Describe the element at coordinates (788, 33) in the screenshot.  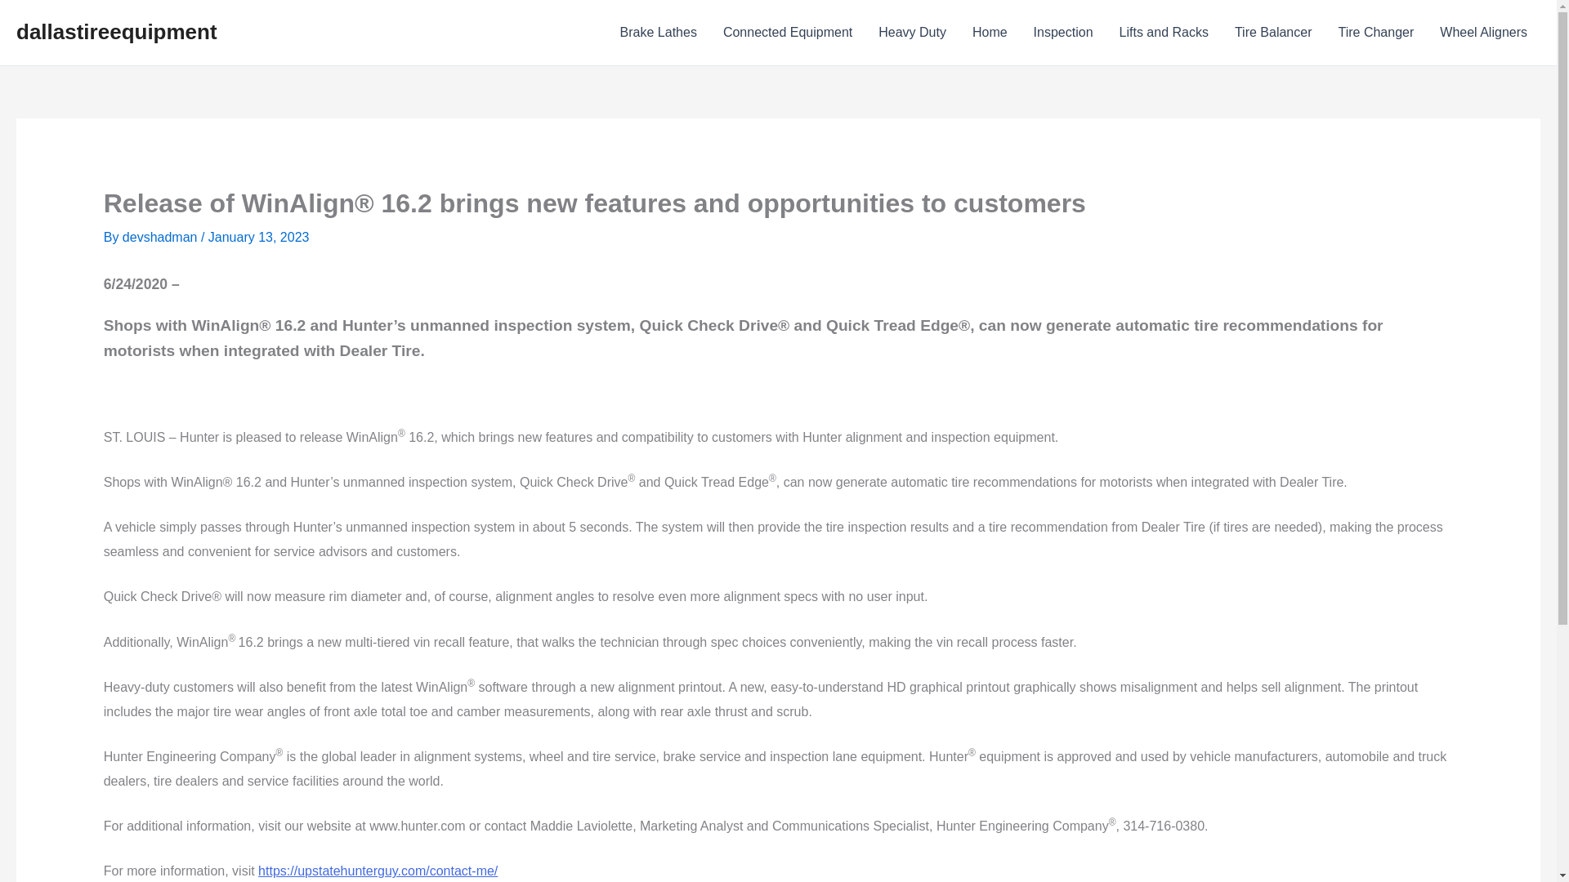
I see `Connected Equipment` at that location.